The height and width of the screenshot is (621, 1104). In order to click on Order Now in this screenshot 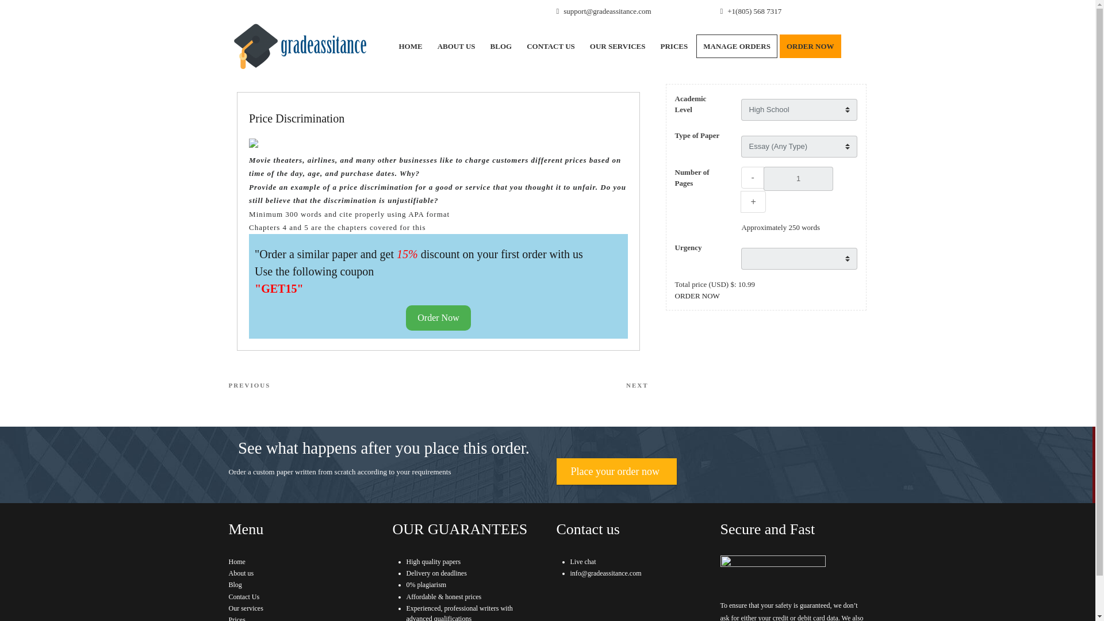, I will do `click(697, 295)`.